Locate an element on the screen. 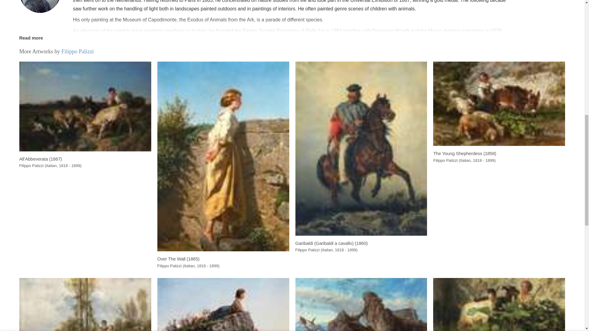 This screenshot has height=331, width=589. Filippo Palizzi is located at coordinates (40, 6).